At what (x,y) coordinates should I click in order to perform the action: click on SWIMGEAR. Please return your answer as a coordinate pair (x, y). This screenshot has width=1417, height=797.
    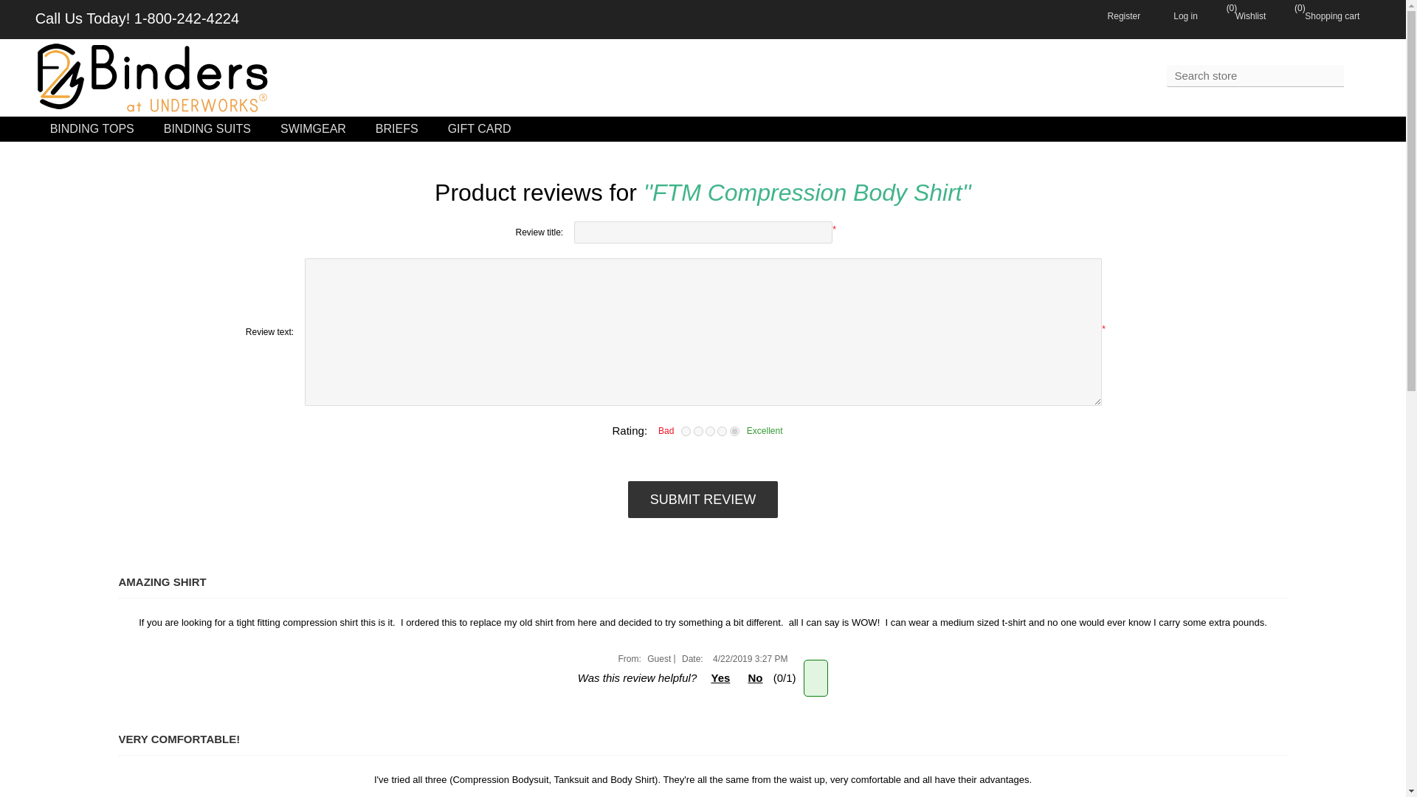
    Looking at the image, I should click on (313, 128).